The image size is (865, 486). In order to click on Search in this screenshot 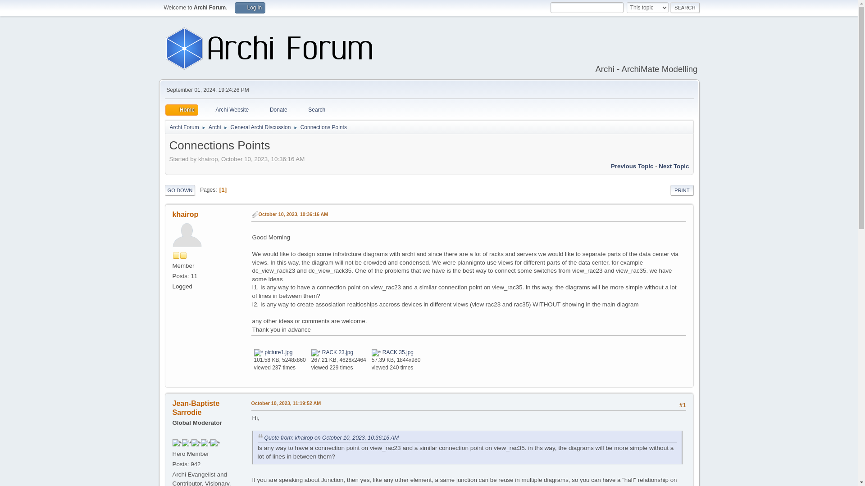, I will do `click(685, 8)`.